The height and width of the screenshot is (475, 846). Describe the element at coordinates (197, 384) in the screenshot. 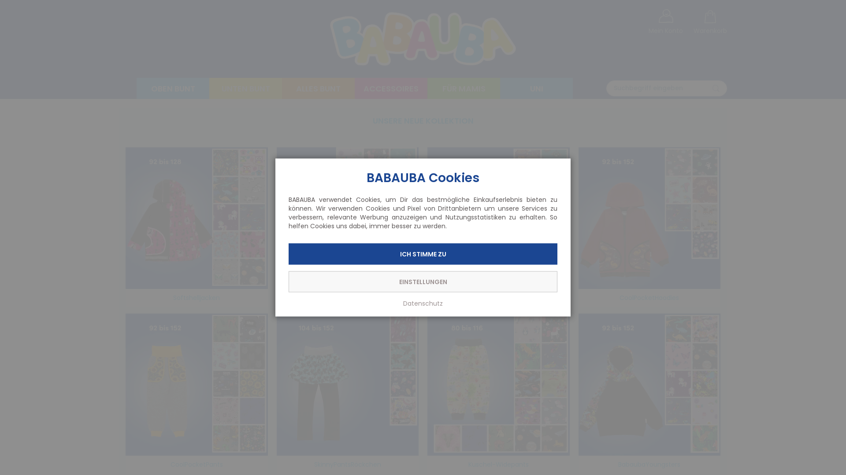

I see `CoolPocketPants` at that location.